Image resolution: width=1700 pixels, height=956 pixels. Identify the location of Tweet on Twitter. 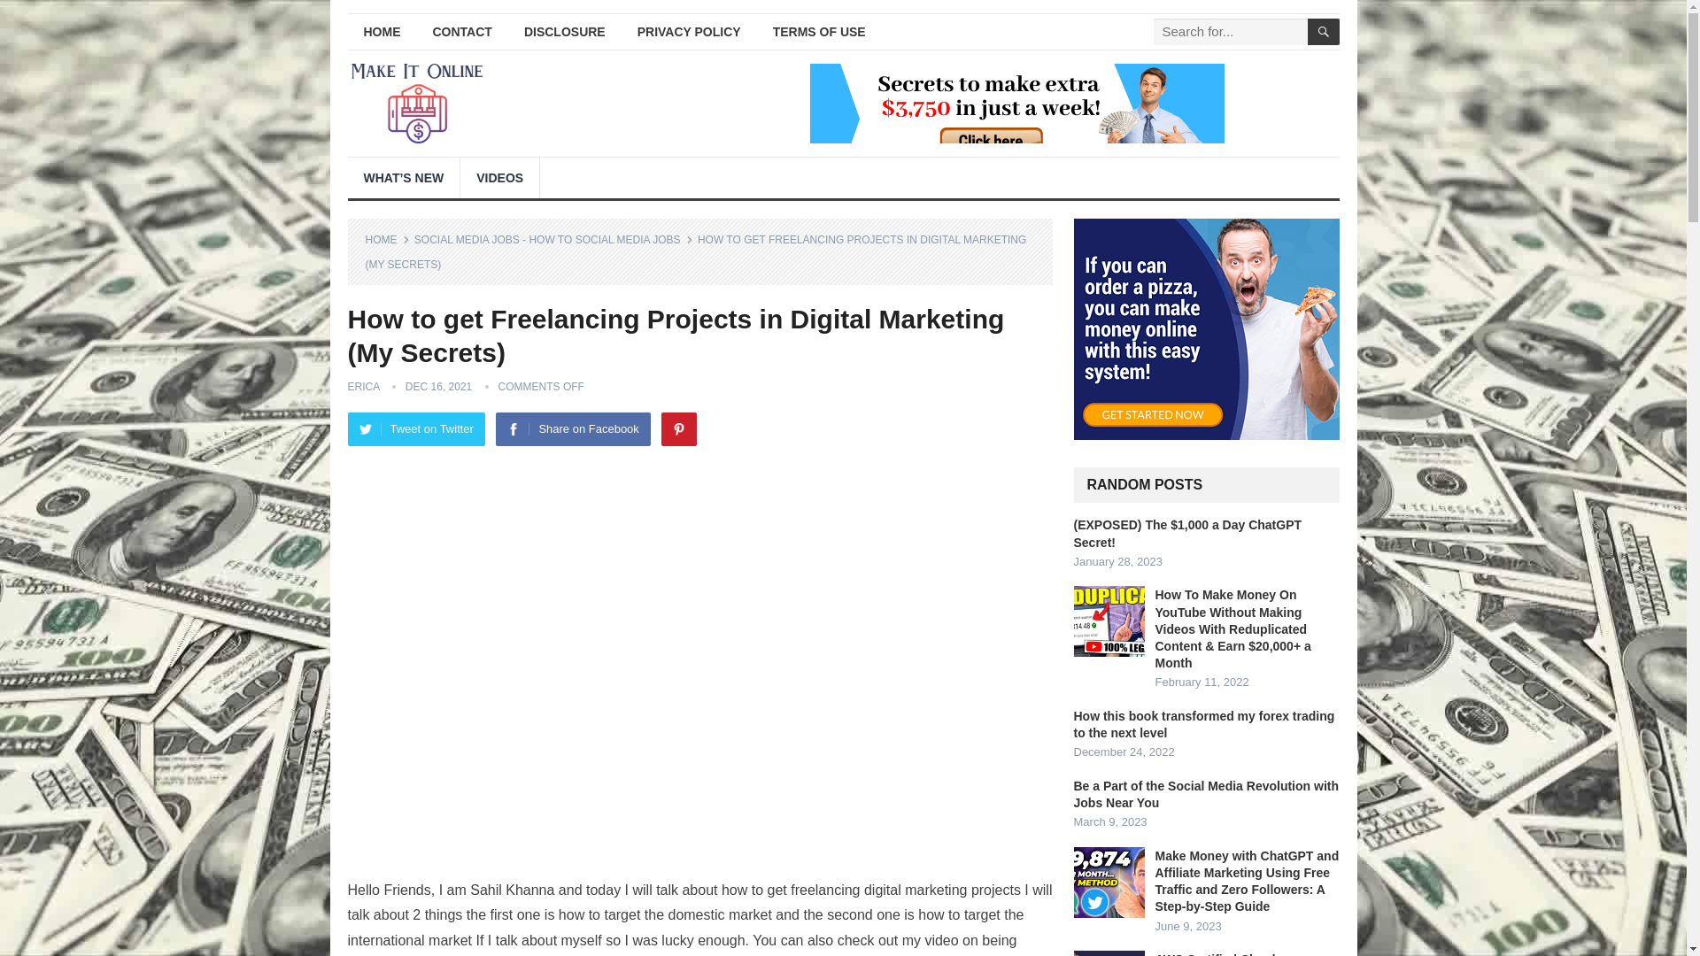
(415, 428).